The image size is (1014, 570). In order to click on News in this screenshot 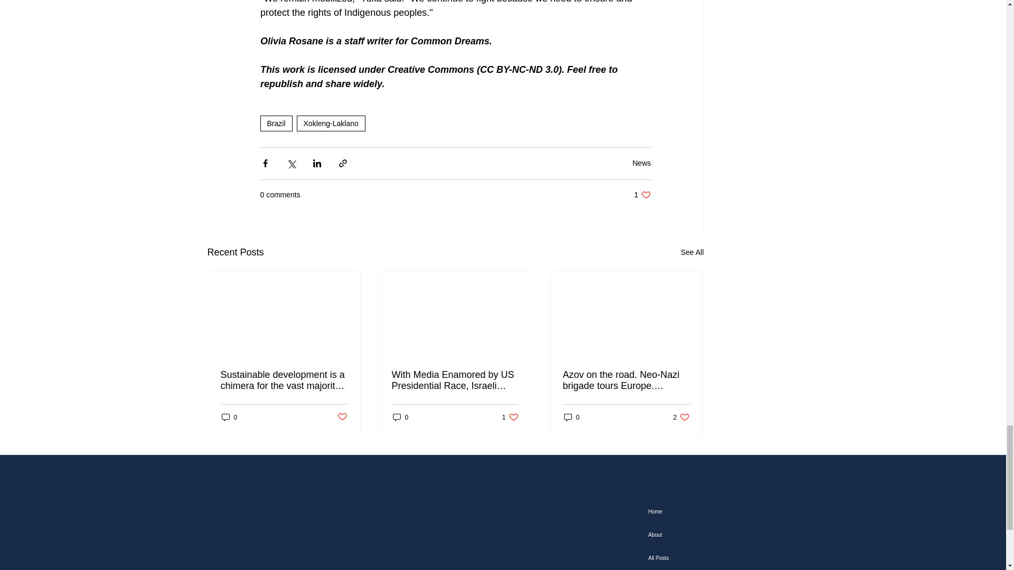, I will do `click(641, 163)`.